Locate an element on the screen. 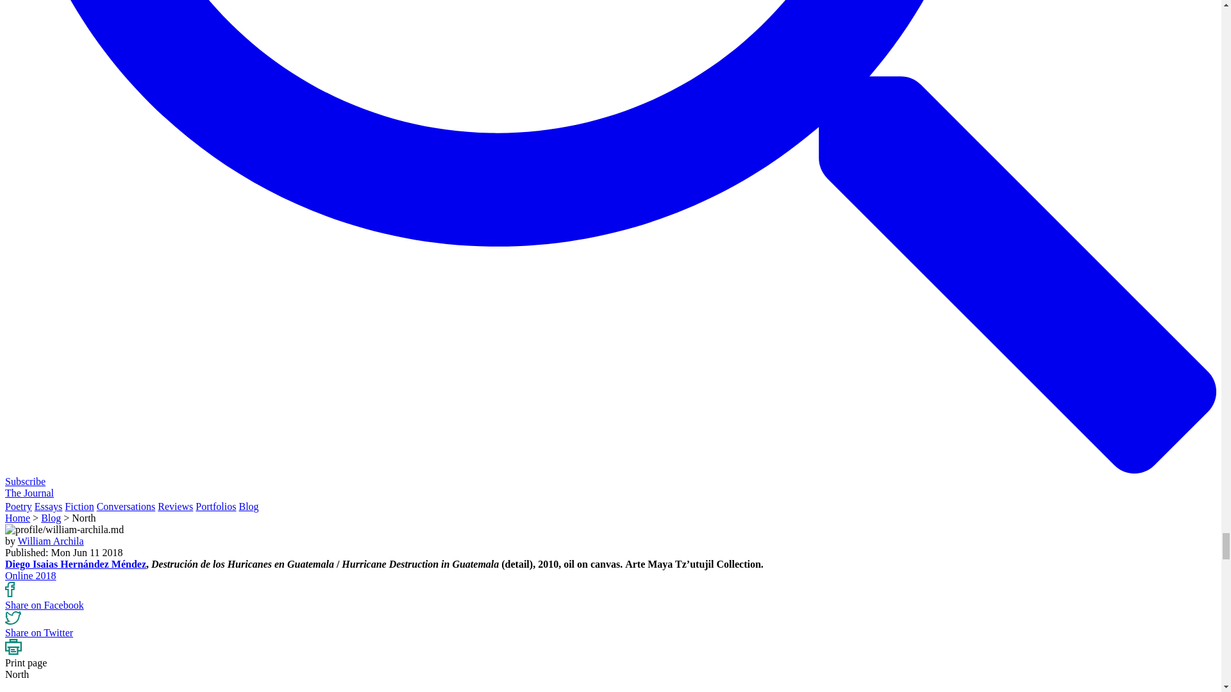 The height and width of the screenshot is (692, 1231). Essays is located at coordinates (48, 506).